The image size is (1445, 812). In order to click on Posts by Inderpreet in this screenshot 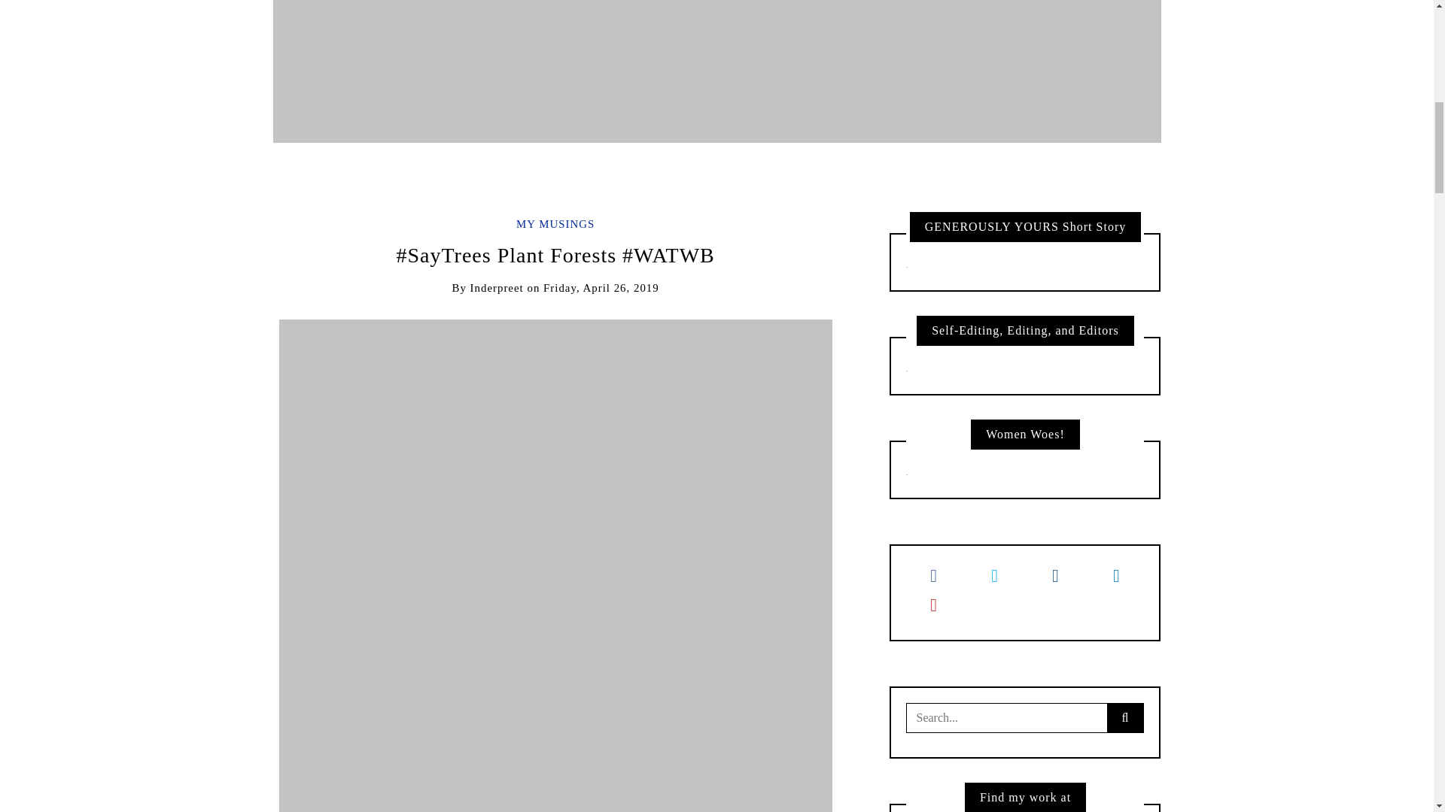, I will do `click(497, 287)`.